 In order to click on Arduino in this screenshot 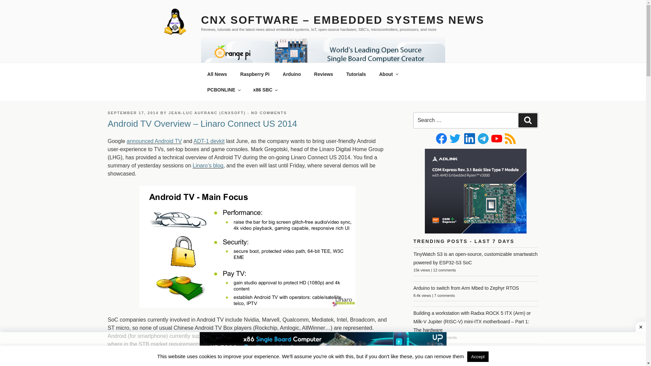, I will do `click(292, 74)`.